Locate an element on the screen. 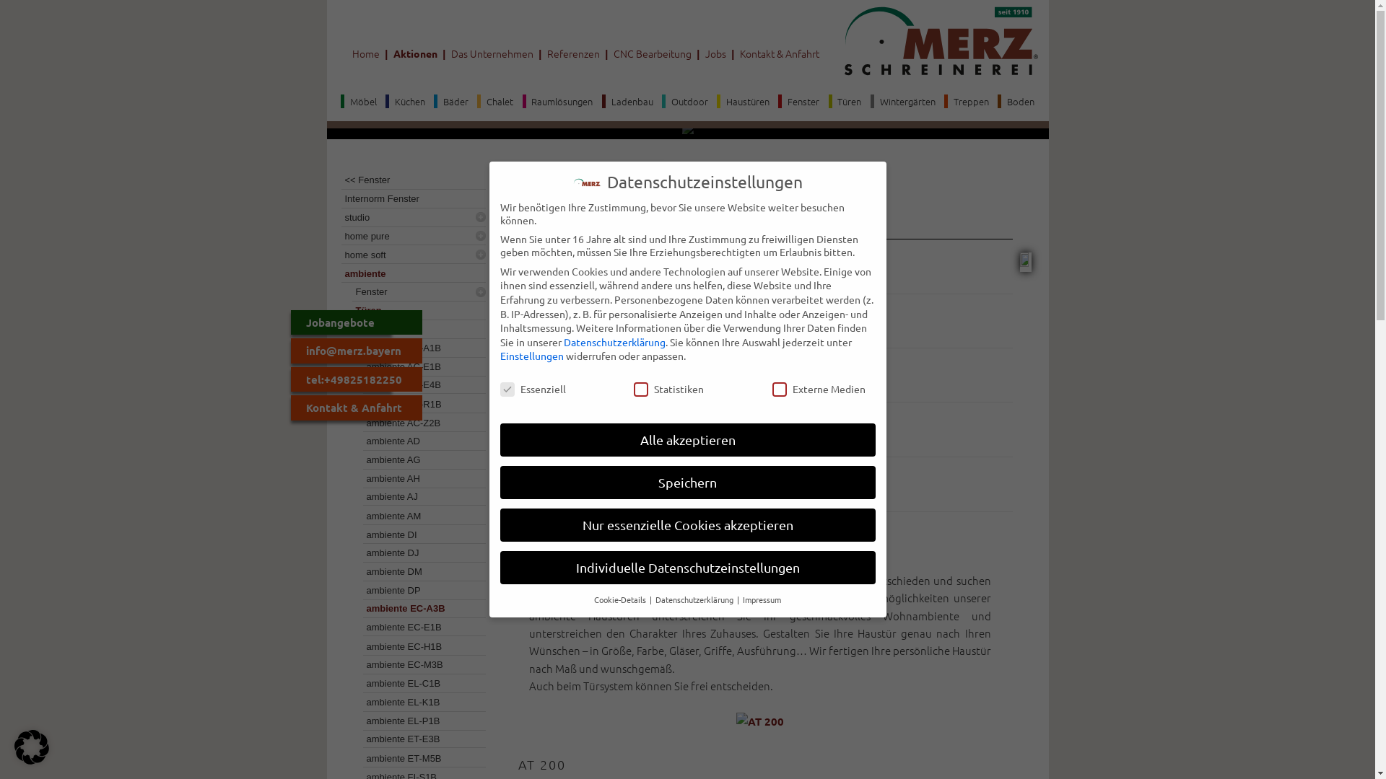  home pure is located at coordinates (407, 237).